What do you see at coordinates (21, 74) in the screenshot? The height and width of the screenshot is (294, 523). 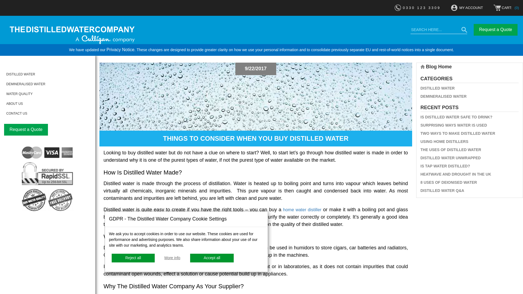 I see `DISTILLED WATER` at bounding box center [21, 74].